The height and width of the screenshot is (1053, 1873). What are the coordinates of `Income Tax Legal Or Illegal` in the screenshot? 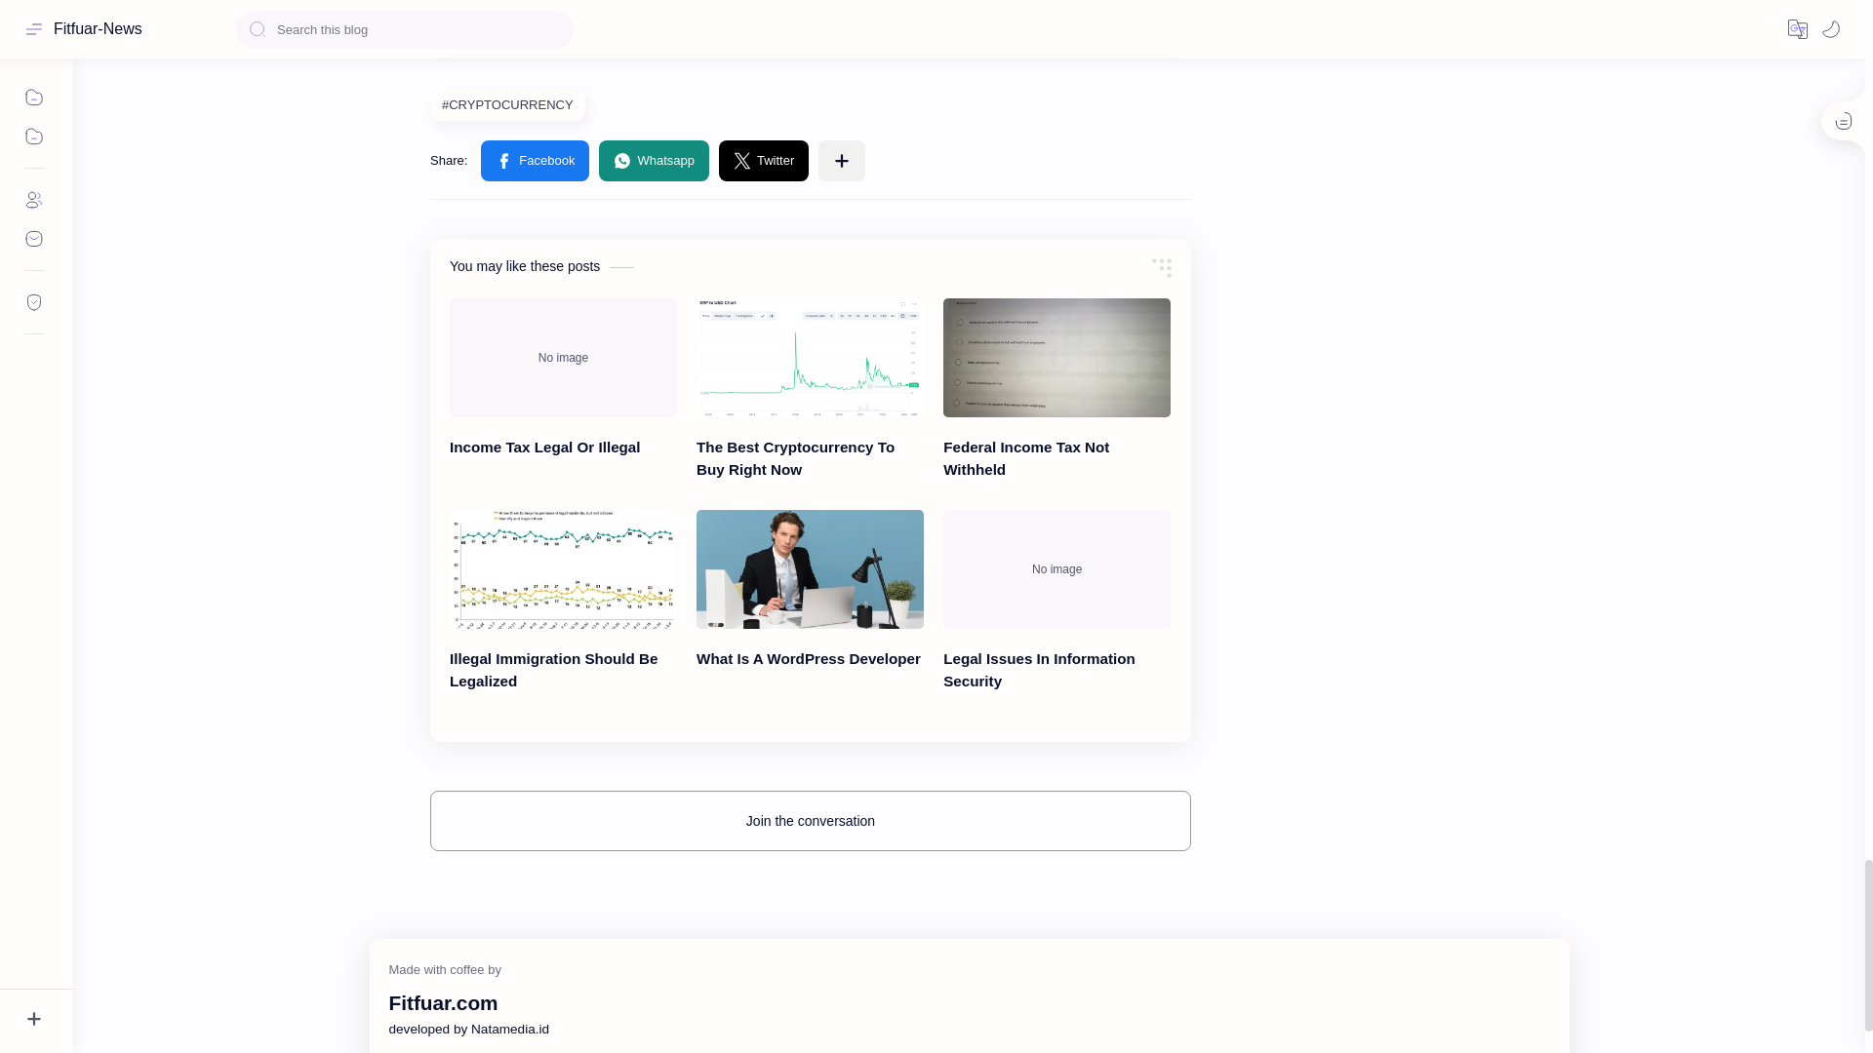 It's located at (562, 357).